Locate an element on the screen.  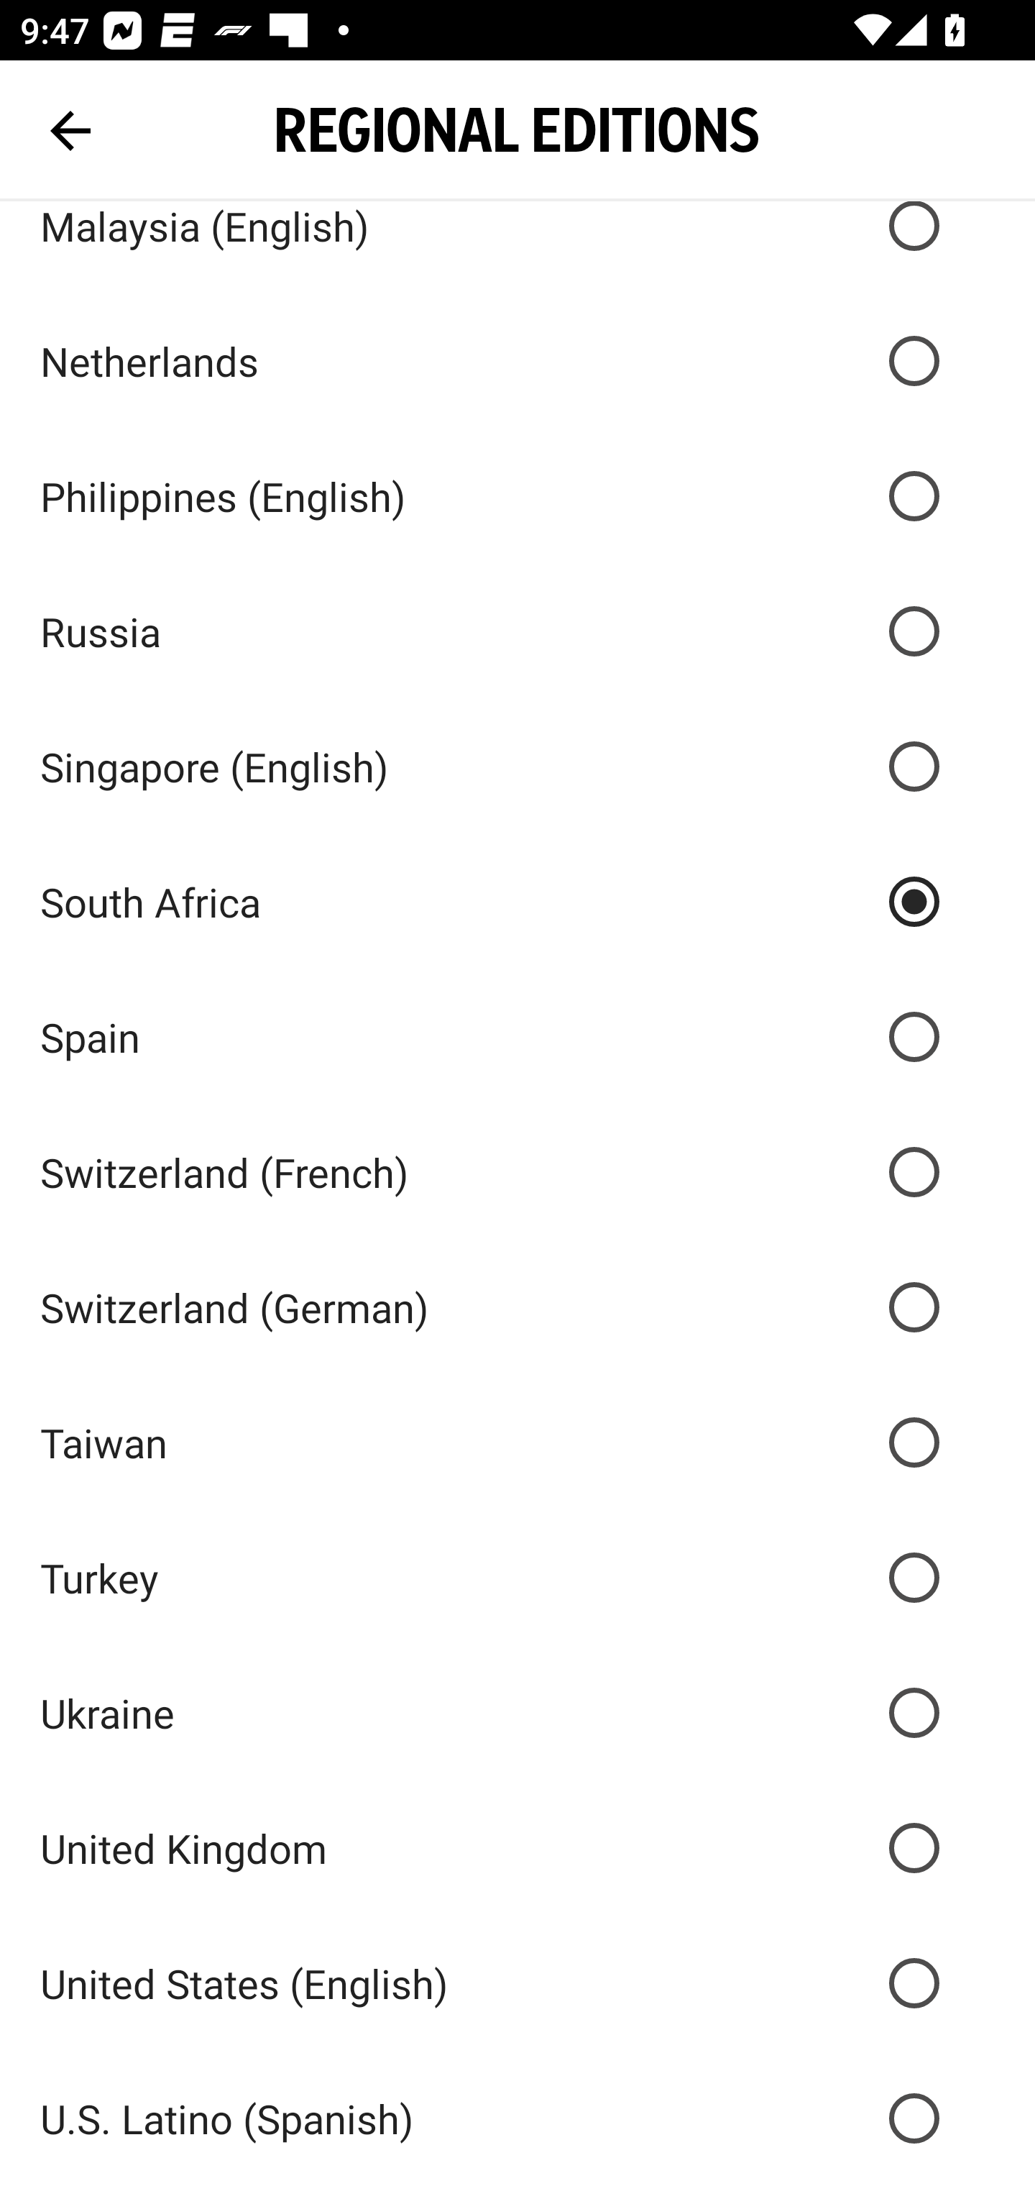
Netherlands is located at coordinates (517, 360).